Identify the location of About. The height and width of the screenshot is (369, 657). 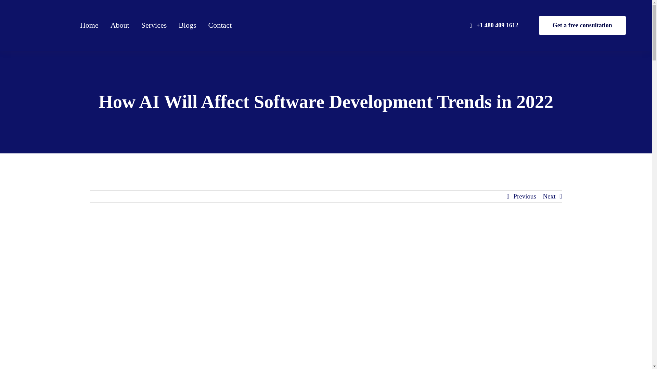
(120, 25).